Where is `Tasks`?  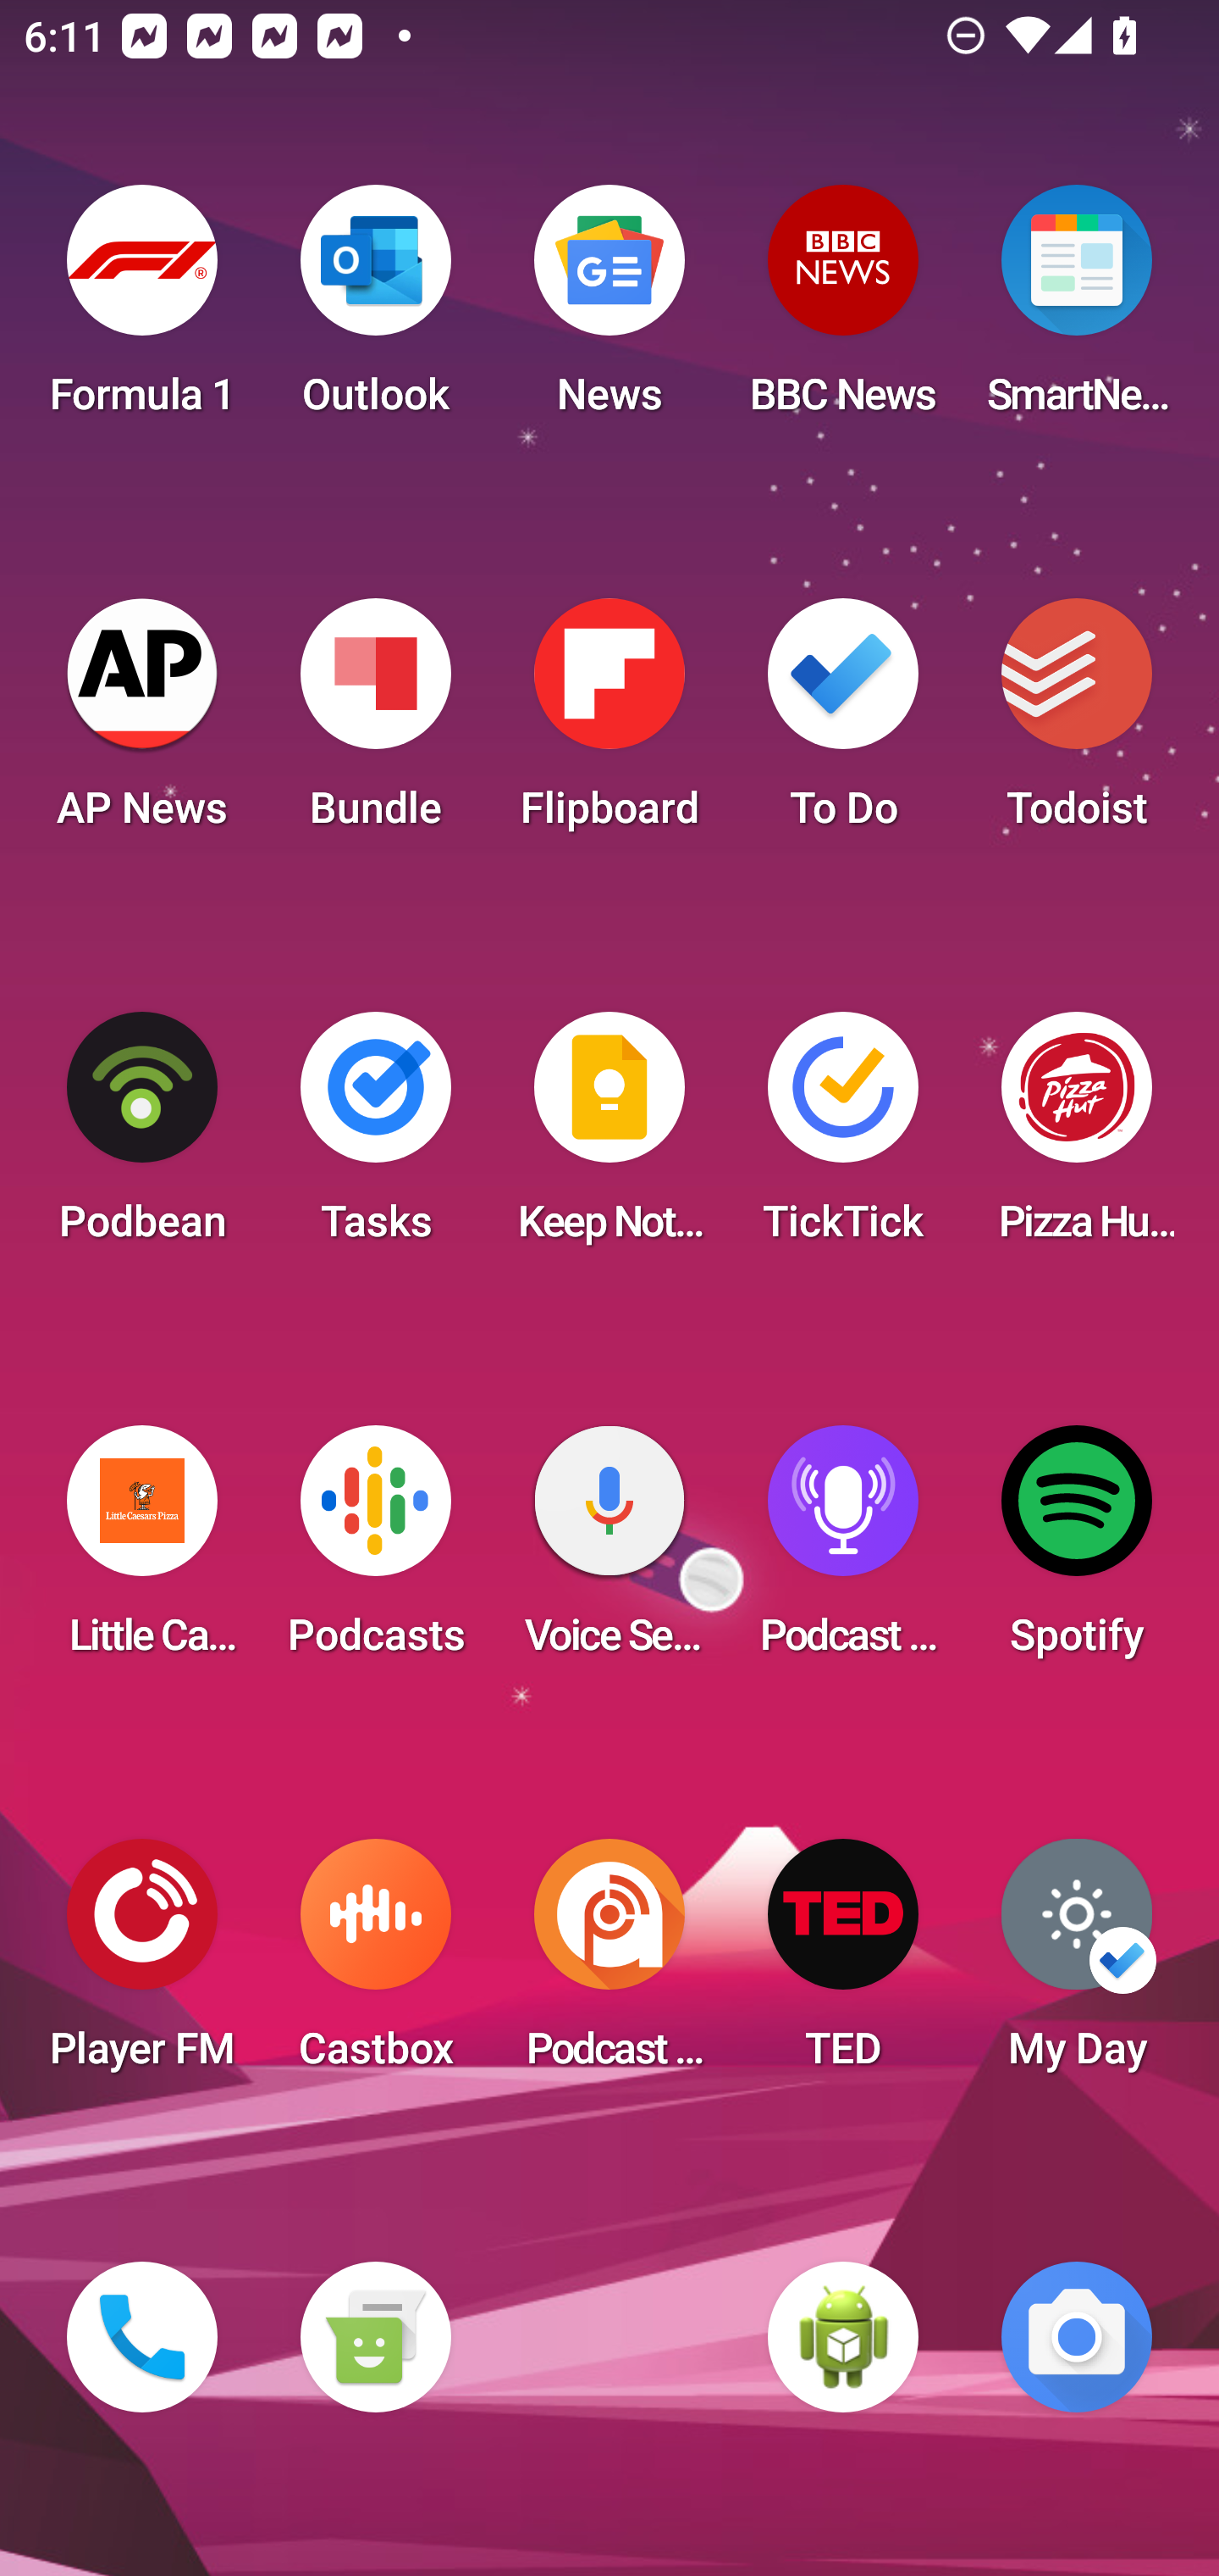
Tasks is located at coordinates (375, 1137).